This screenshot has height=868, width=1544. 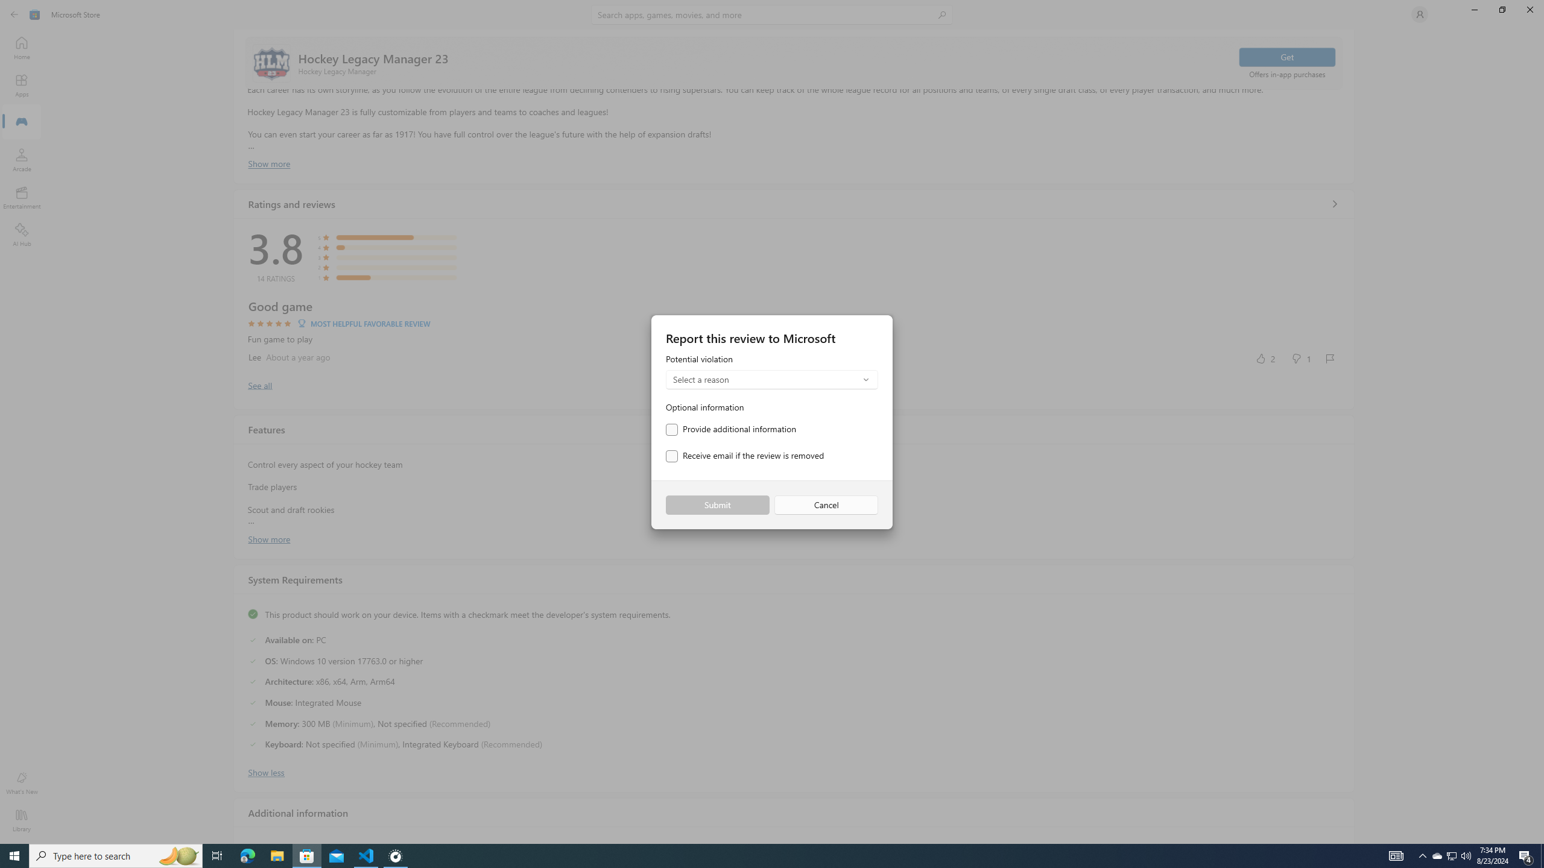 I want to click on AutomationID: NavigationControl, so click(x=772, y=422).